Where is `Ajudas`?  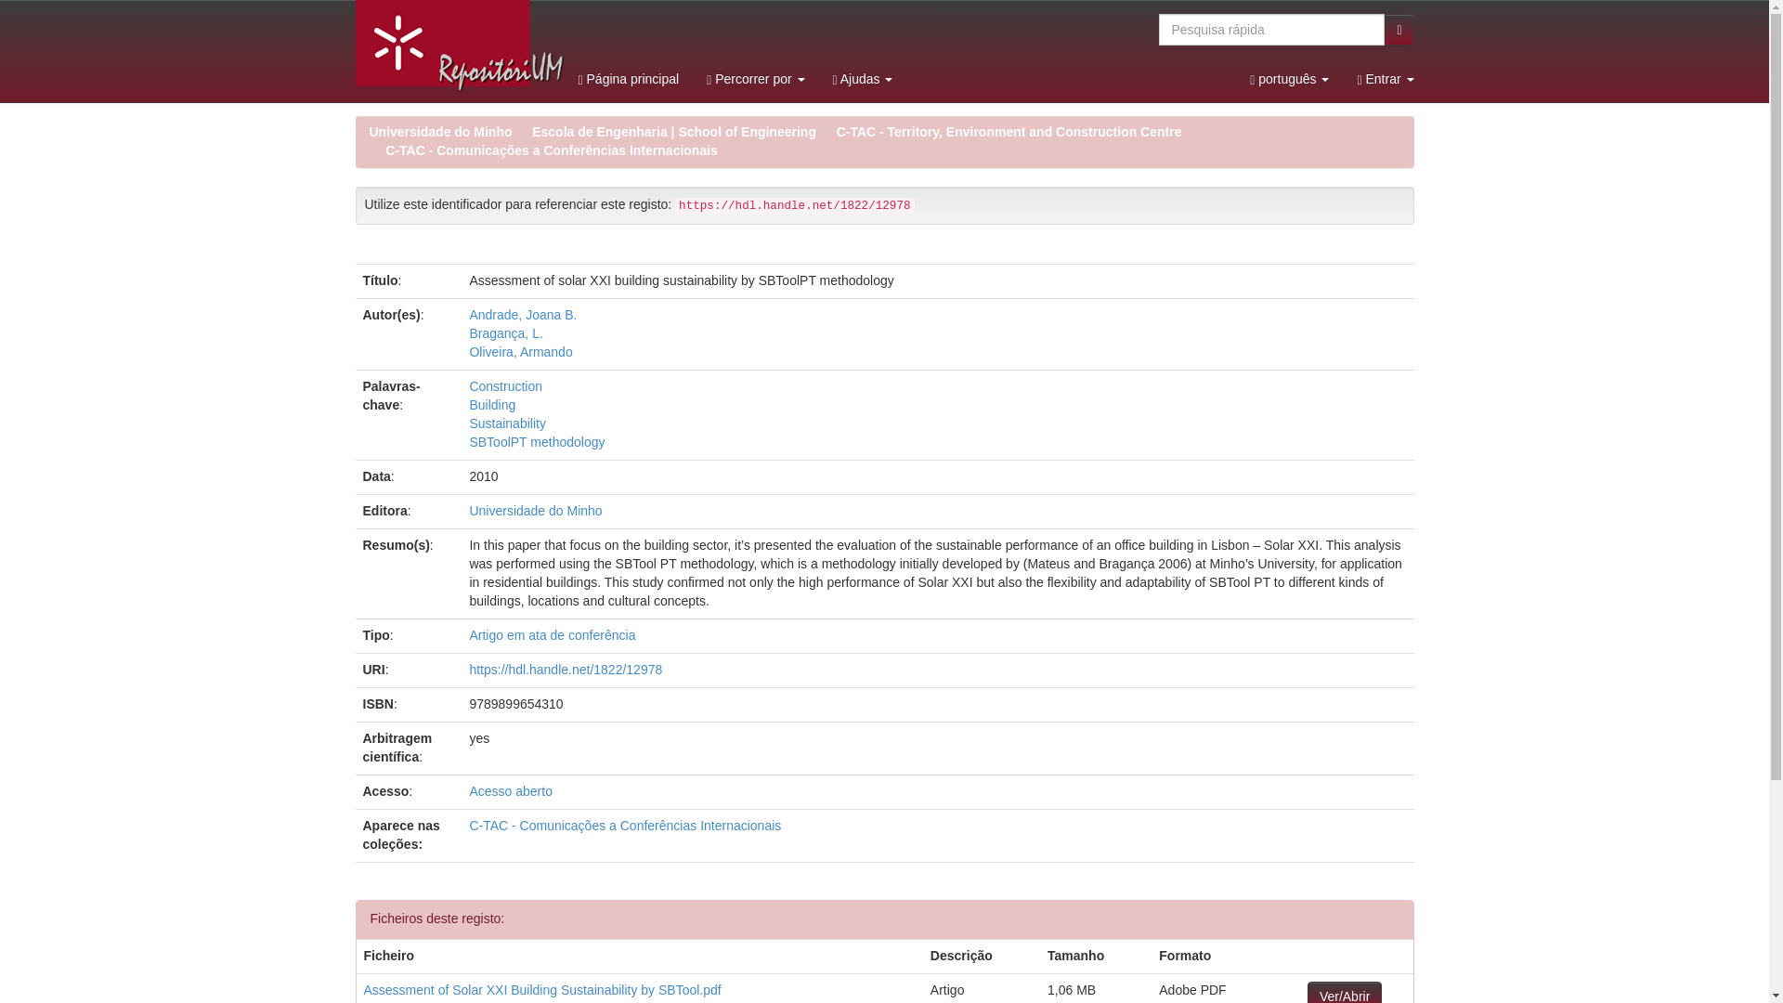
Ajudas is located at coordinates (863, 79).